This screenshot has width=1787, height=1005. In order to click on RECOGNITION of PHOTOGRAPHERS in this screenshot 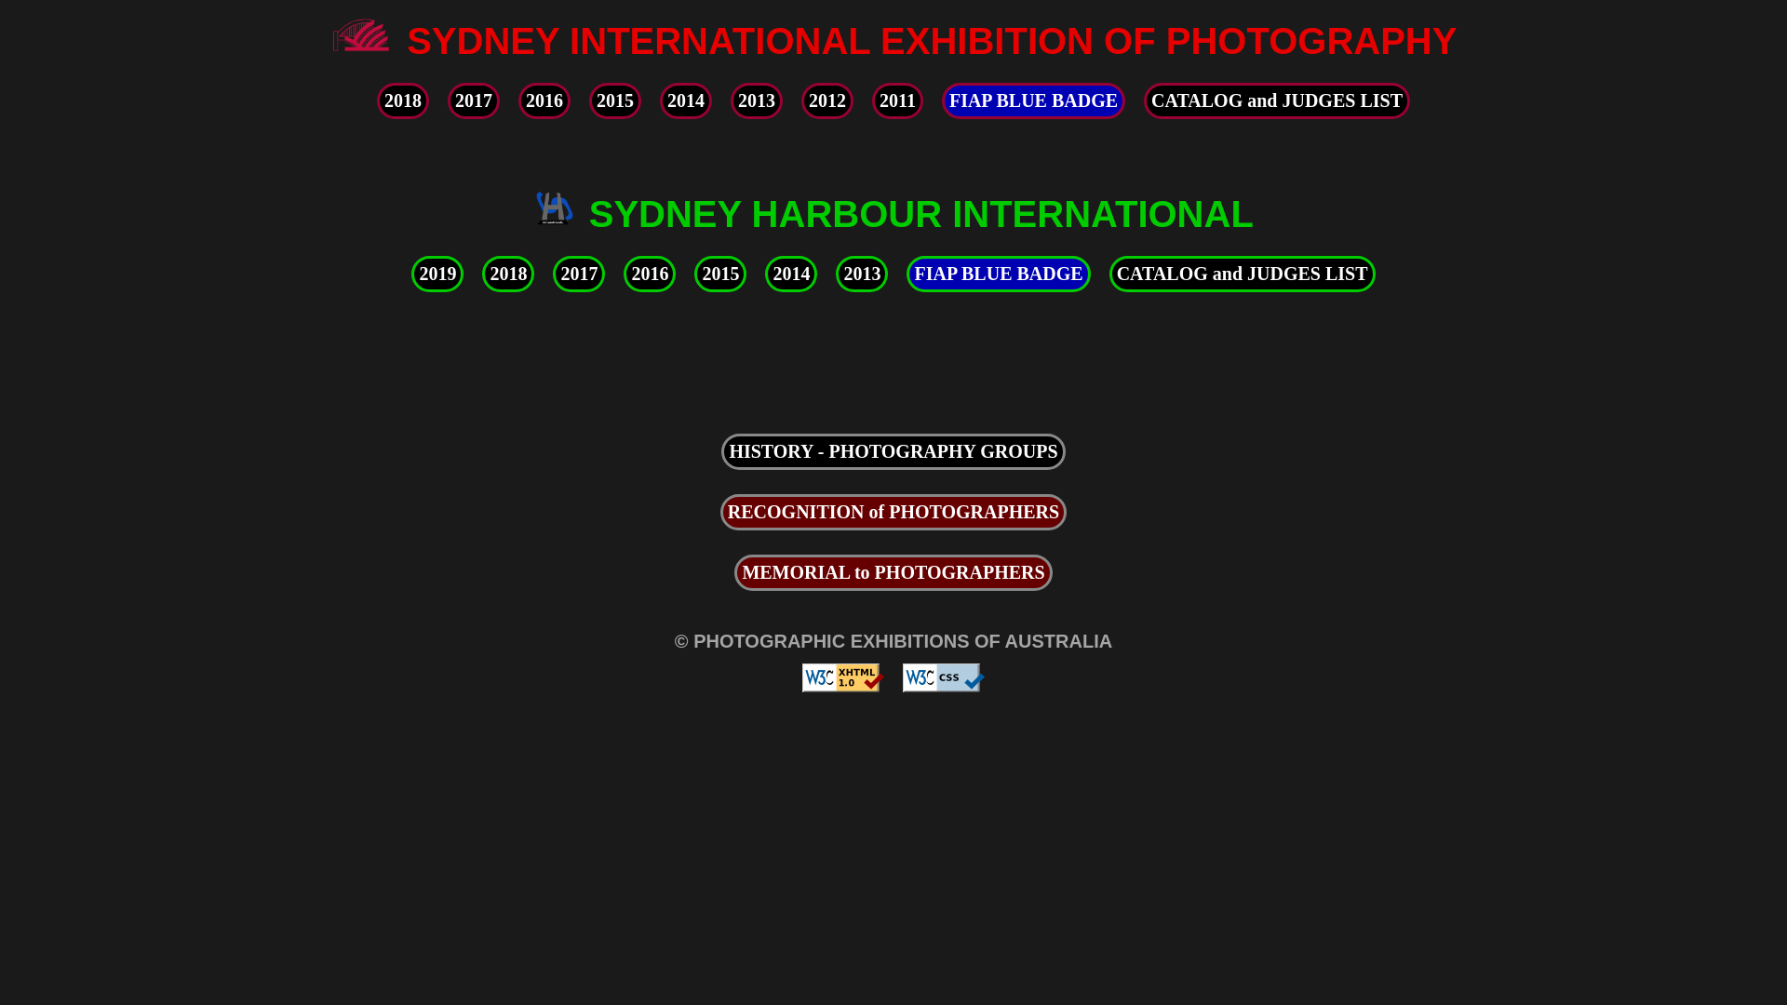, I will do `click(893, 512)`.